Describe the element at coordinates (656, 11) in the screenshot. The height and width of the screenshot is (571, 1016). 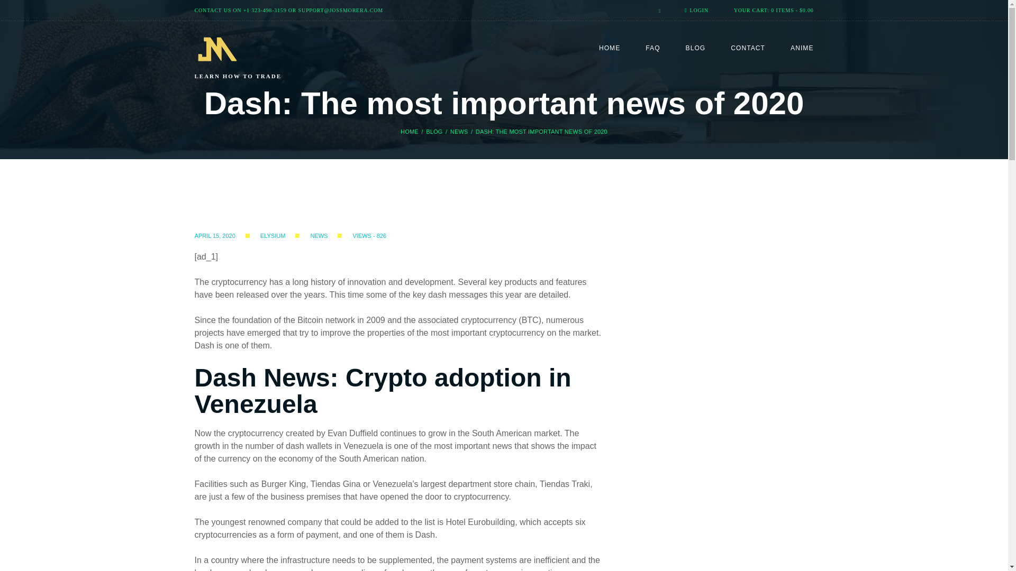
I see `Open search` at that location.